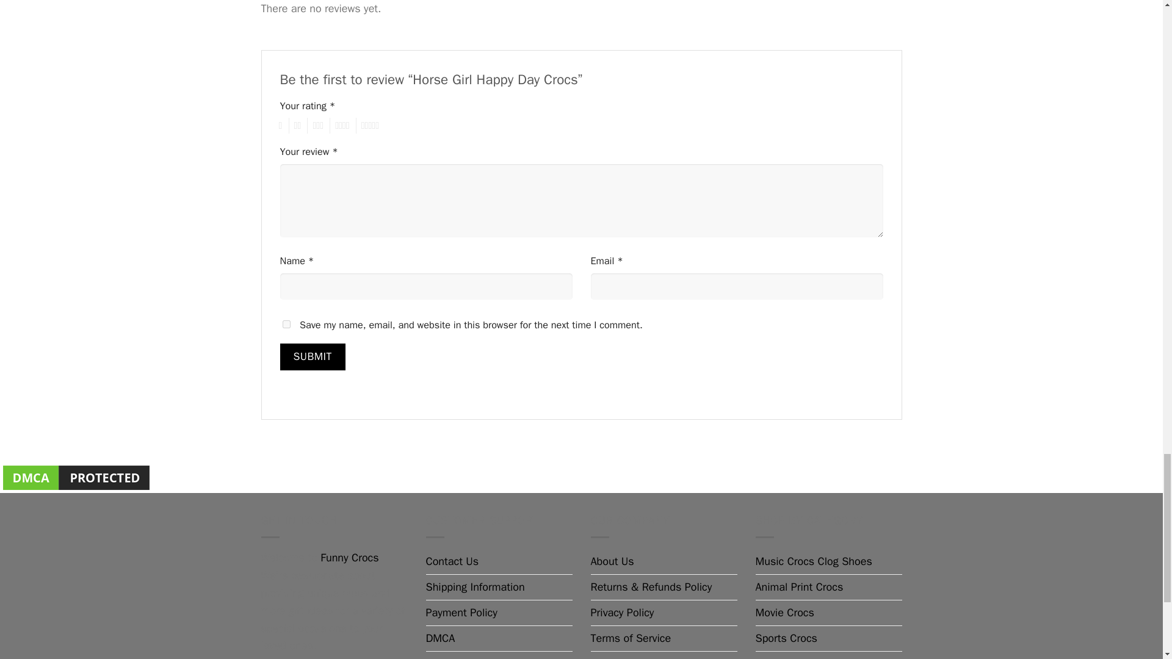 The height and width of the screenshot is (659, 1172). I want to click on yes, so click(286, 323).